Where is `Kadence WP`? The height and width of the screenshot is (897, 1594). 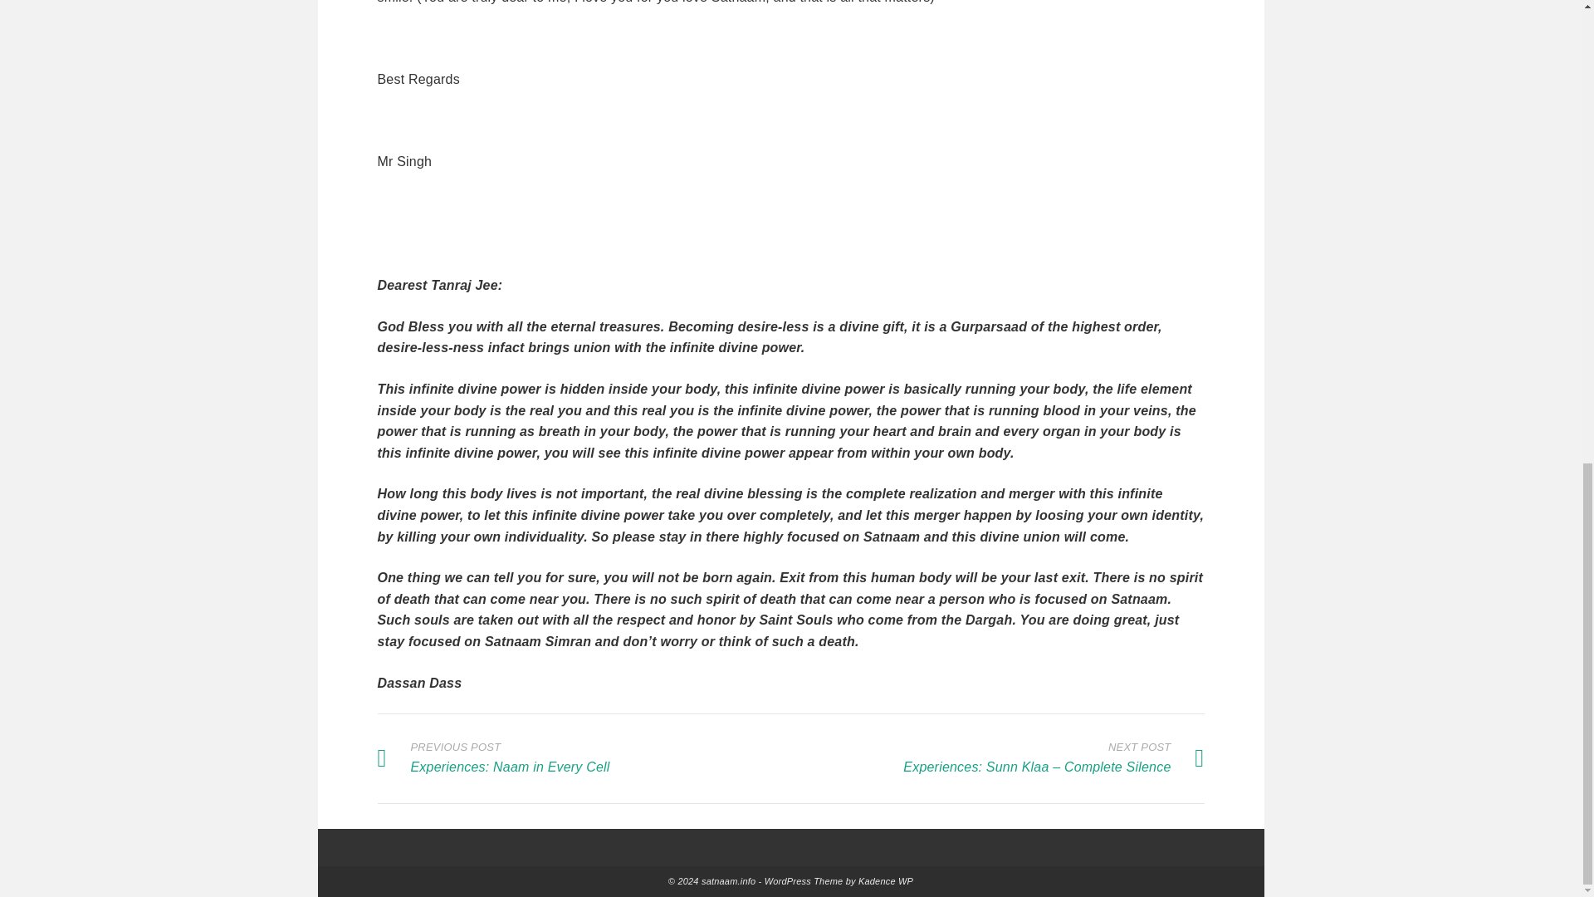
Kadence WP is located at coordinates (886, 881).